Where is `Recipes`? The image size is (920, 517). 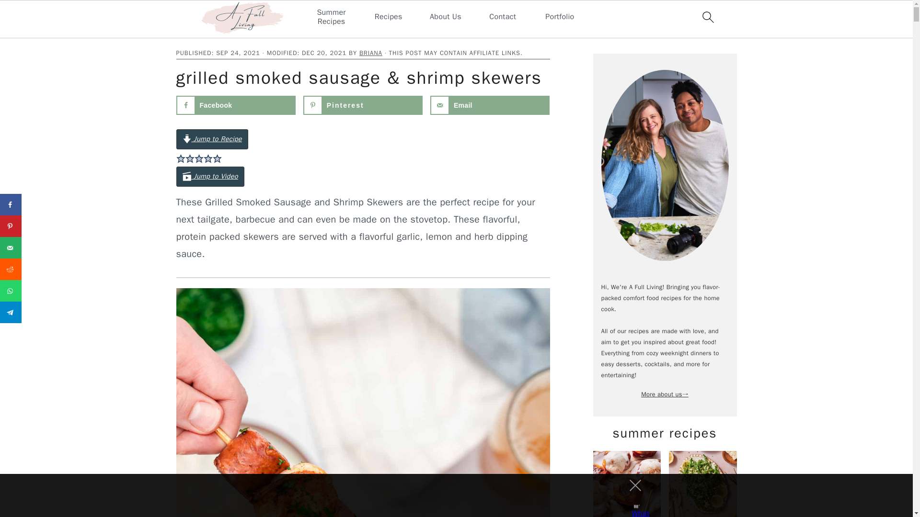
Recipes is located at coordinates (227, 34).